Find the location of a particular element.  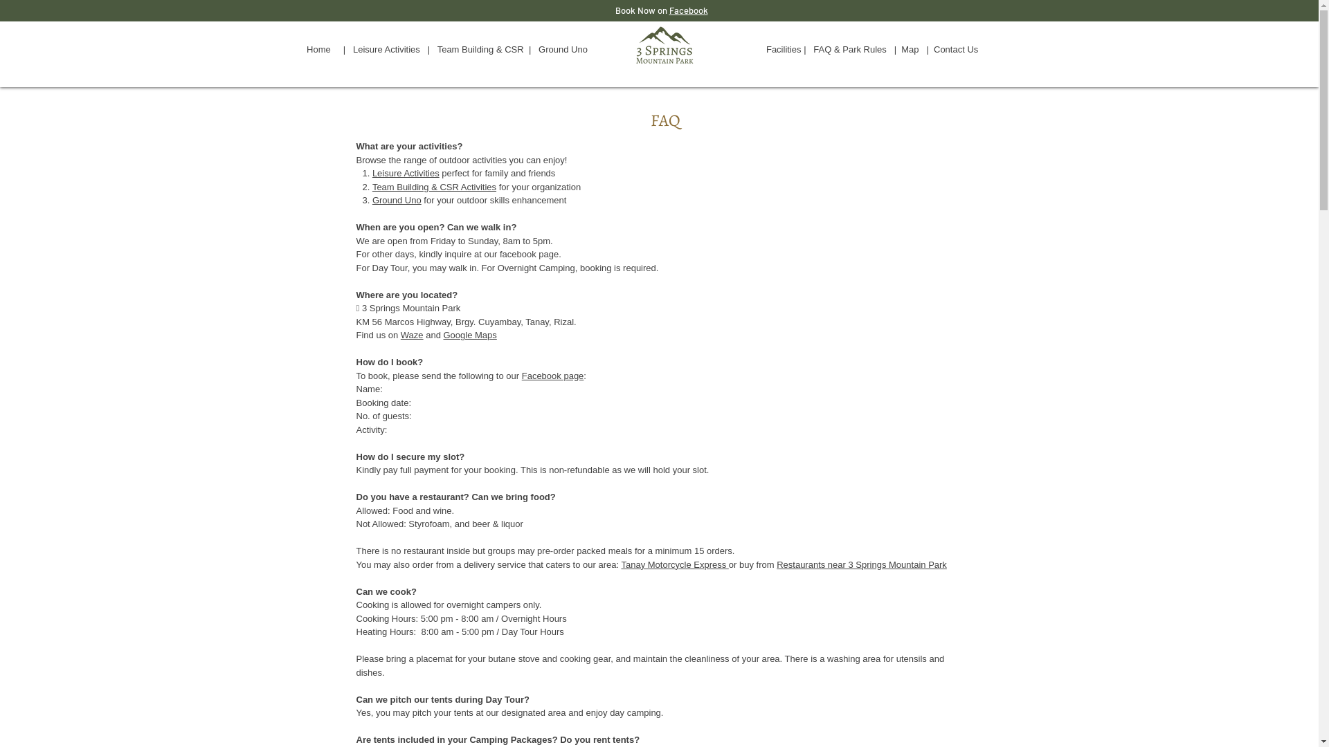

  is located at coordinates (760, 50).